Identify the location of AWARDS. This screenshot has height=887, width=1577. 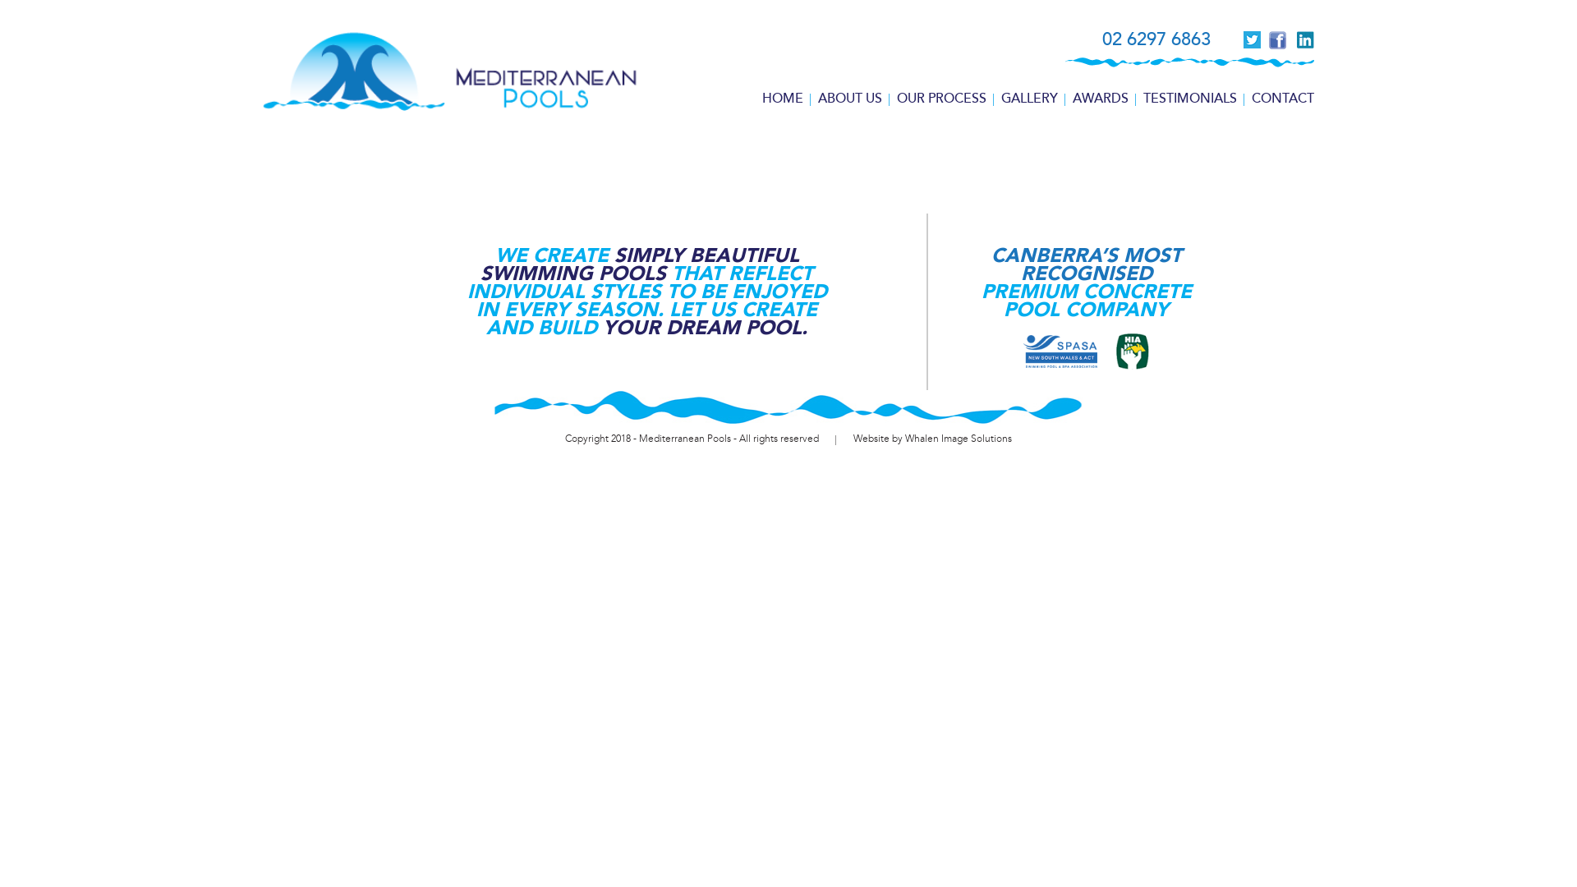
(1101, 99).